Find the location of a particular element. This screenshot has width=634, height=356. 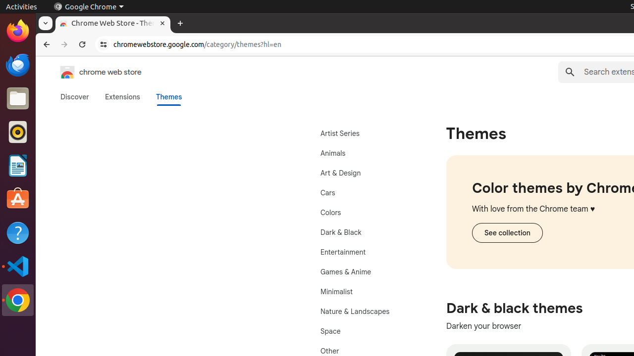

Ubuntu Software is located at coordinates (18, 199).